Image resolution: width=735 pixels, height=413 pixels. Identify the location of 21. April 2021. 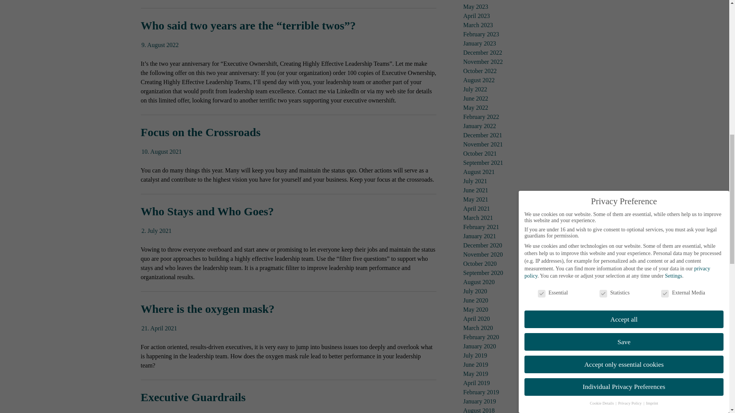
(159, 328).